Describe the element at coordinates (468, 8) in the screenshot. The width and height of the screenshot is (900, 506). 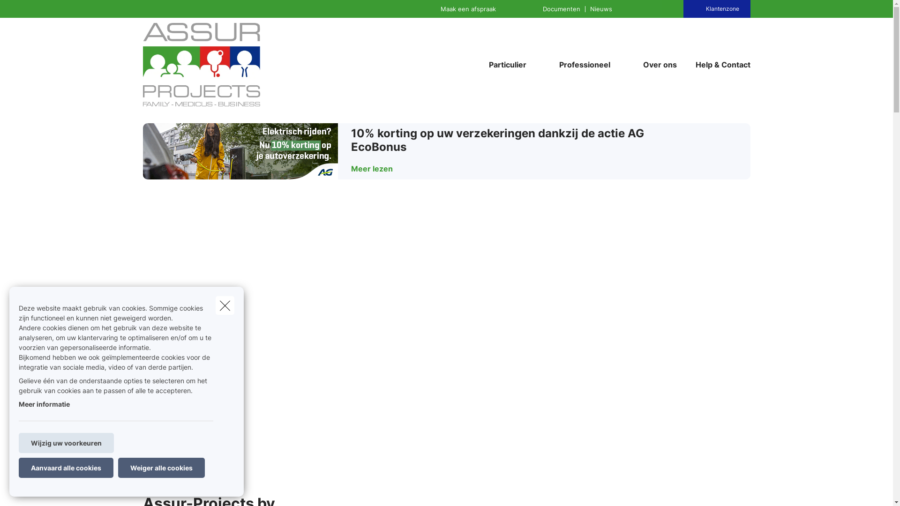
I see `Maak een afspraak` at that location.